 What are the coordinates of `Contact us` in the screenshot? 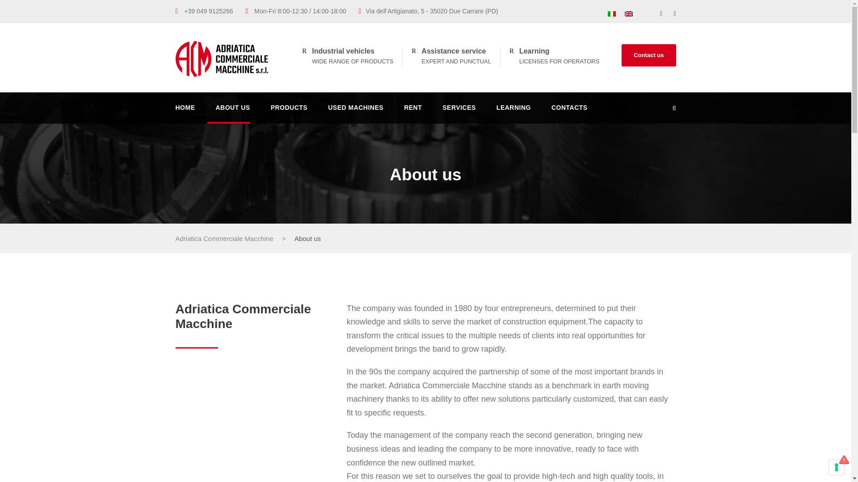 It's located at (648, 55).